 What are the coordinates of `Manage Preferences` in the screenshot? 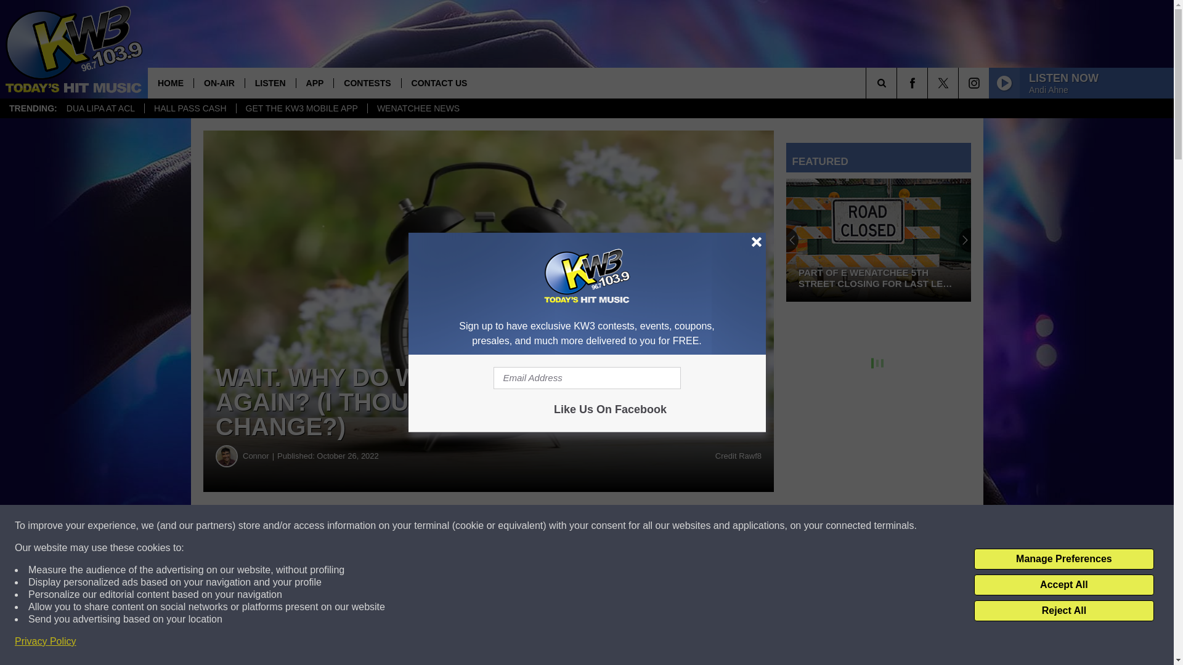 It's located at (1063, 559).